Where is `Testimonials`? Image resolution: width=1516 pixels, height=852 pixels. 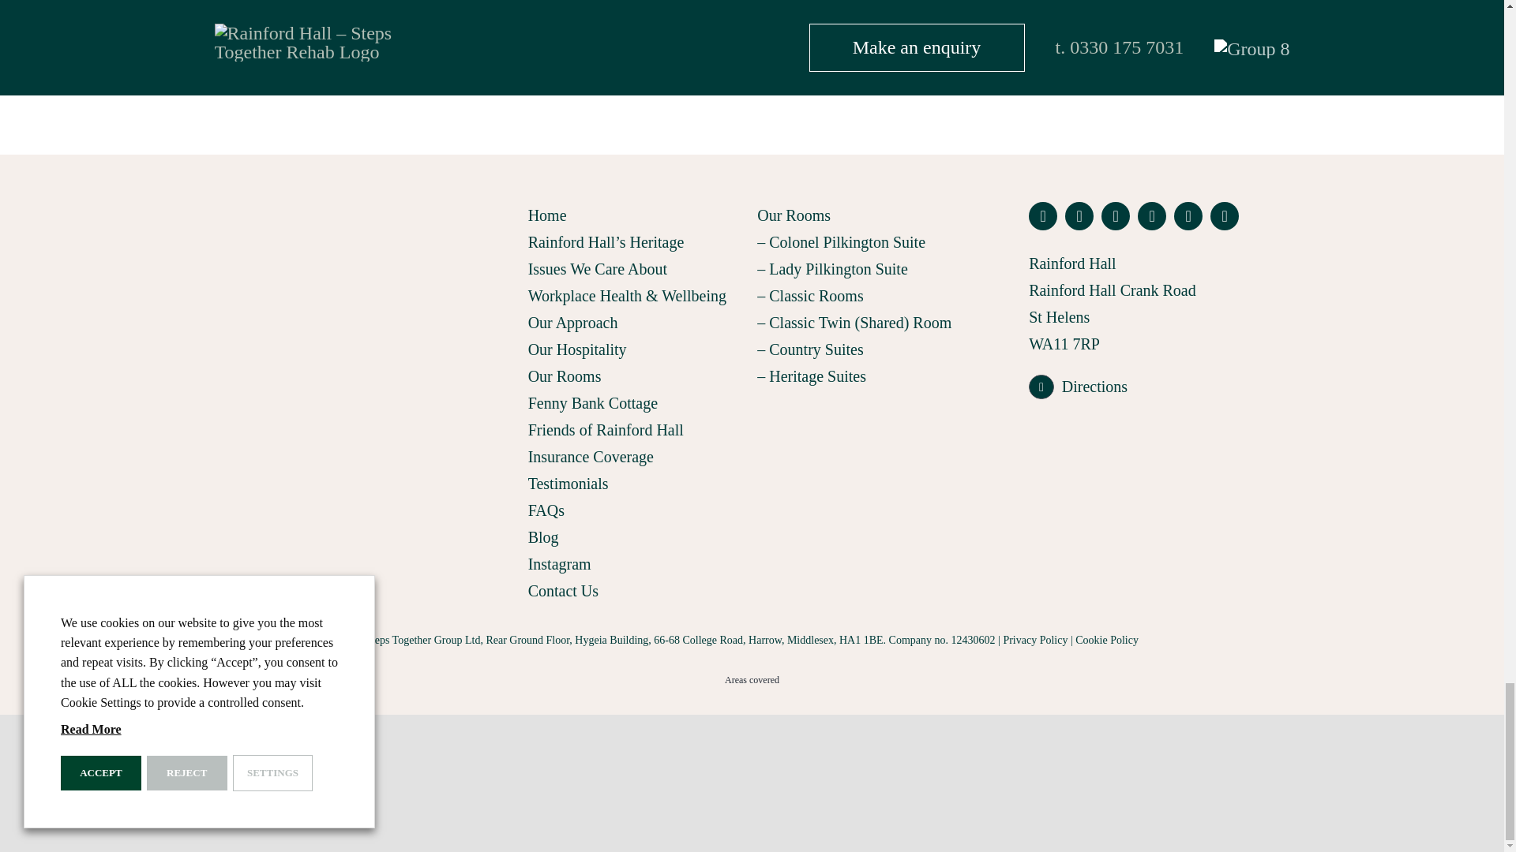
Testimonials is located at coordinates (637, 483).